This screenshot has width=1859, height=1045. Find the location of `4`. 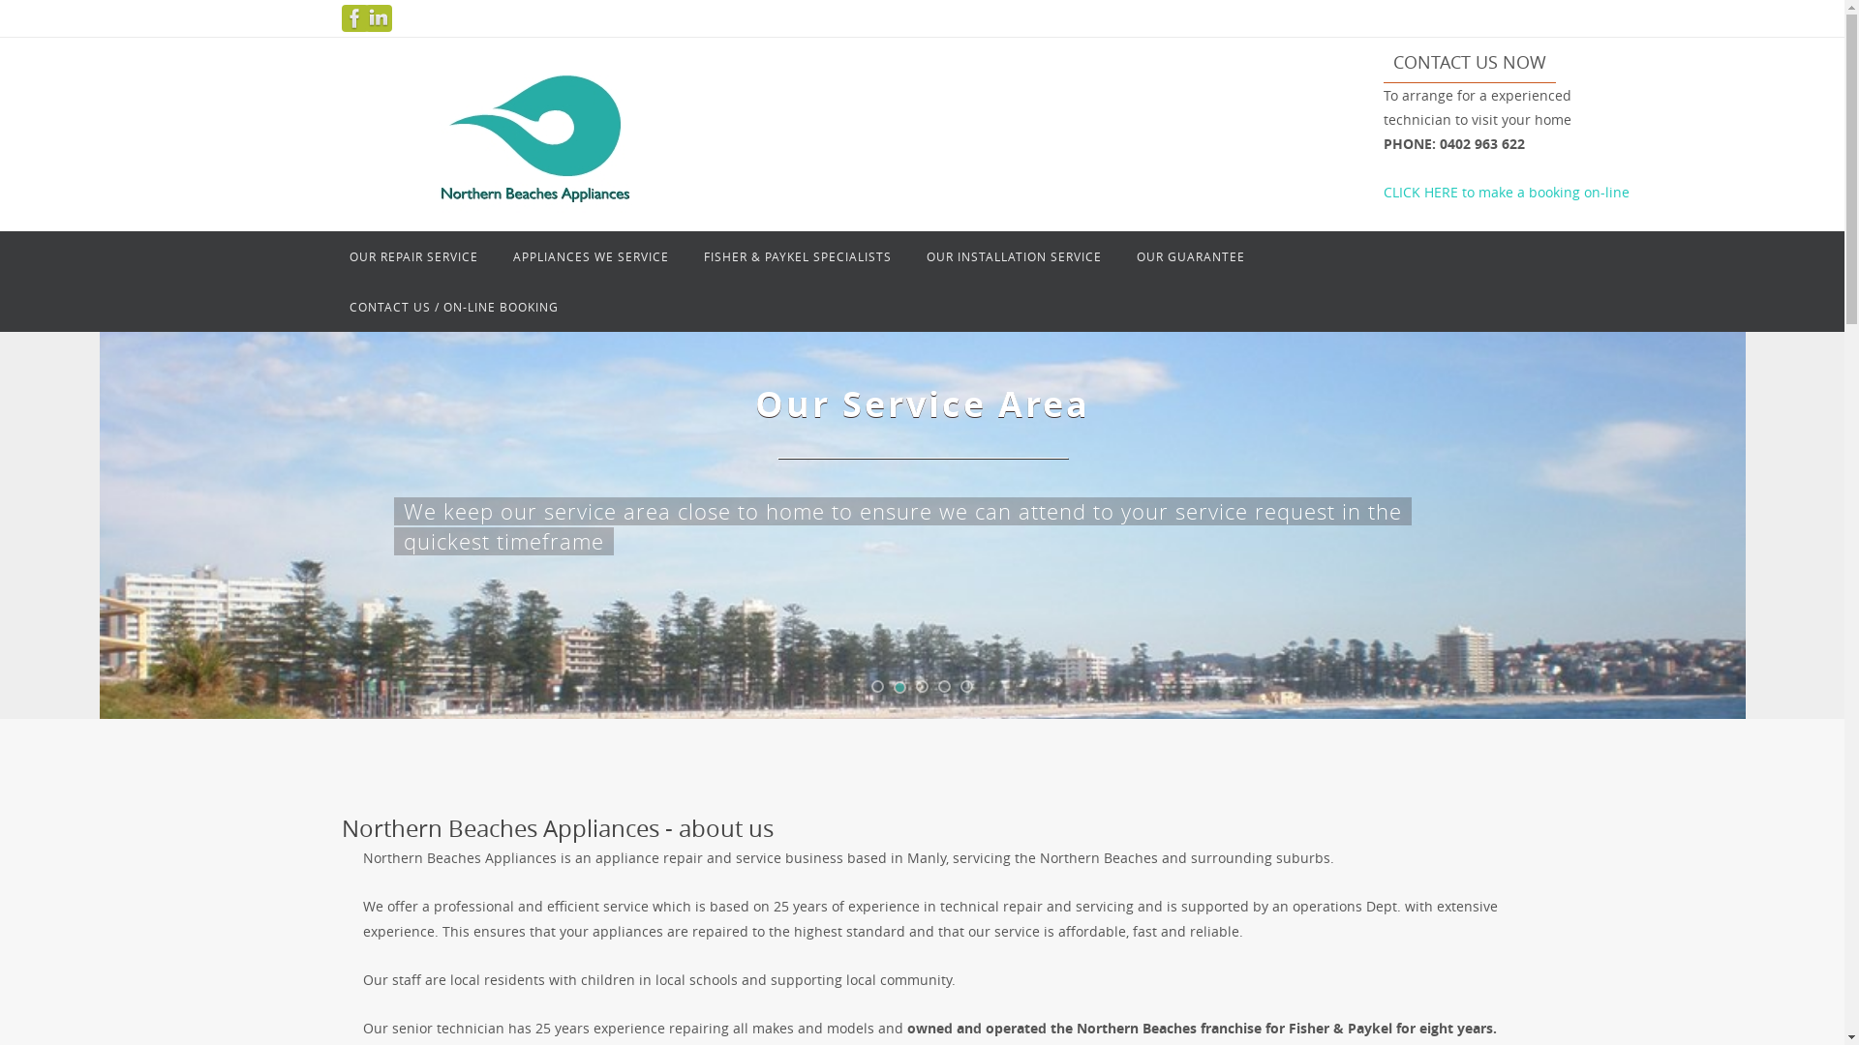

4 is located at coordinates (944, 687).